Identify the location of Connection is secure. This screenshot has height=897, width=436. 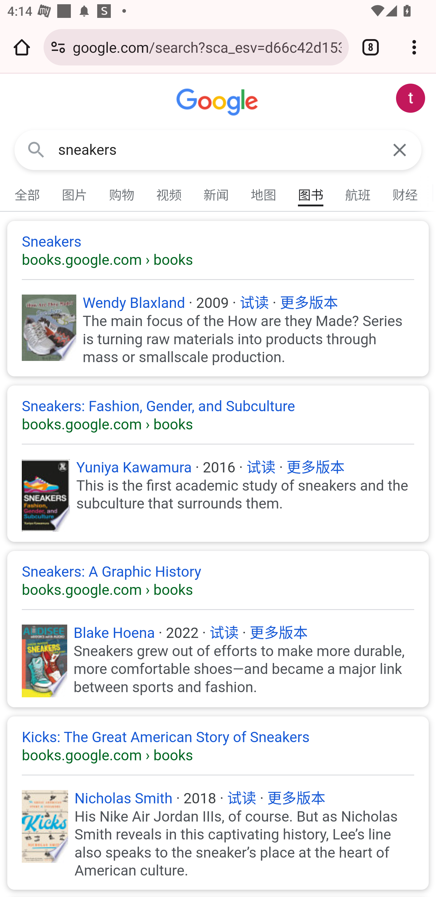
(58, 47).